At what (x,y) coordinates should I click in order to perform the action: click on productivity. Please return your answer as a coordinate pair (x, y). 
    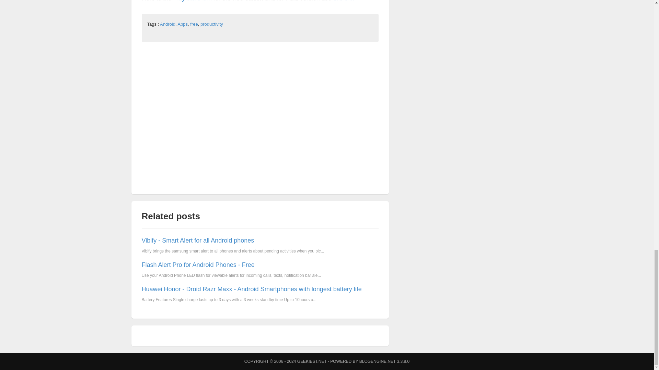
    Looking at the image, I should click on (211, 24).